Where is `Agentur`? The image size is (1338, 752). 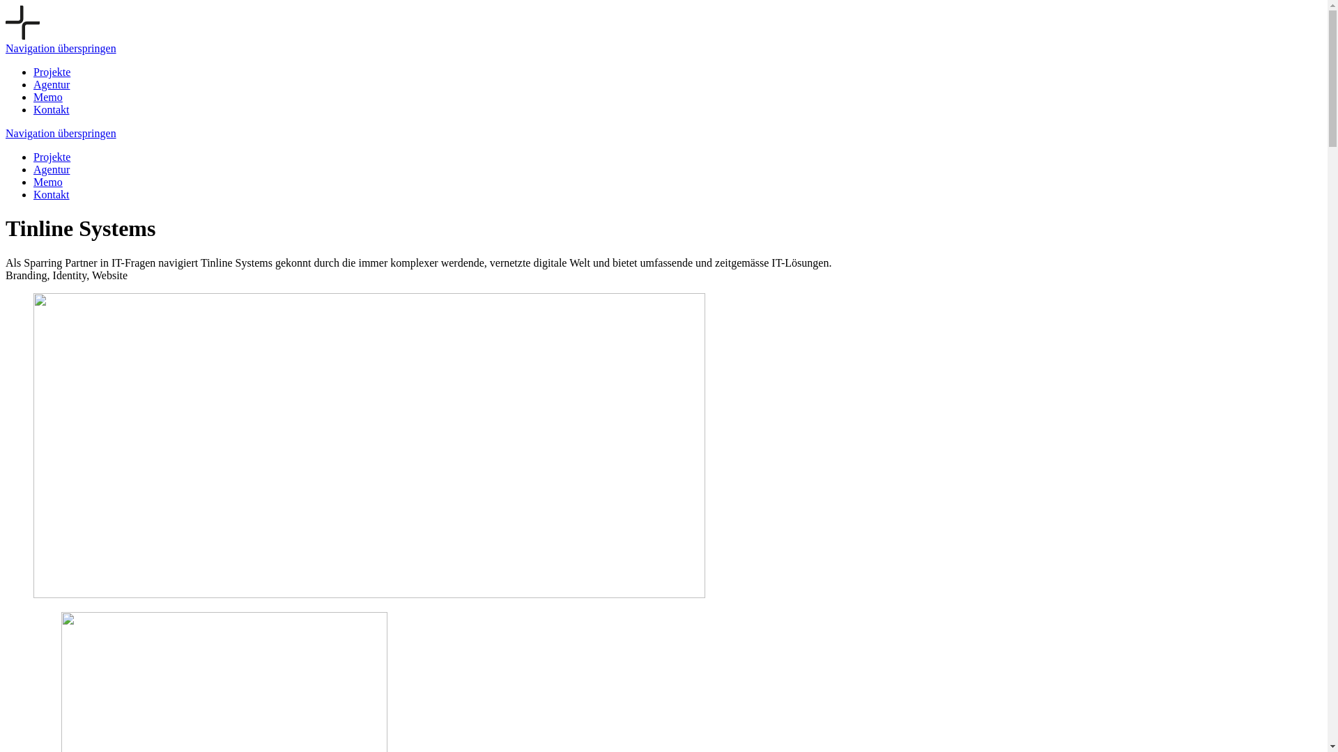
Agentur is located at coordinates (52, 85).